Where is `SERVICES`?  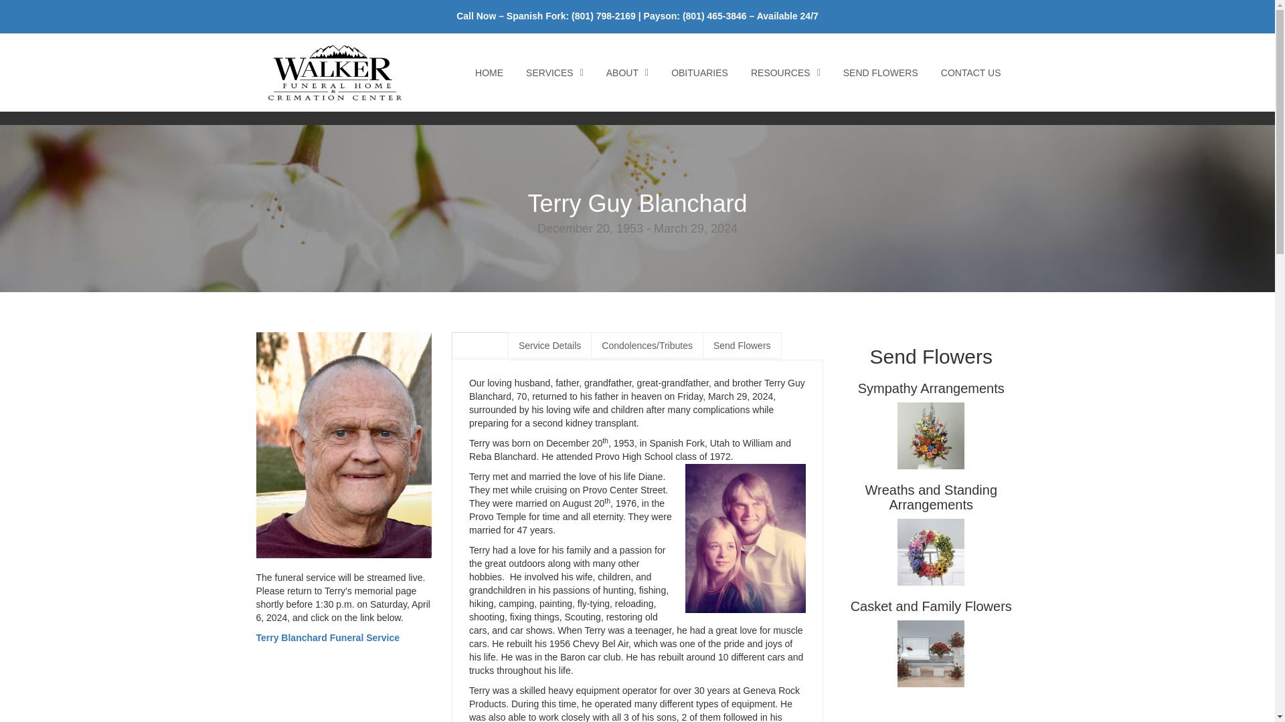 SERVICES is located at coordinates (554, 72).